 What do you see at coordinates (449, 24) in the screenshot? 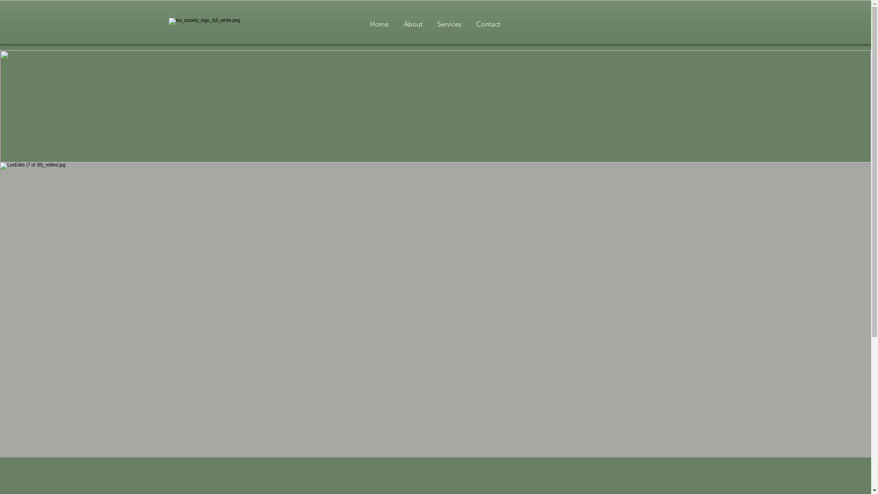
I see `Services` at bounding box center [449, 24].